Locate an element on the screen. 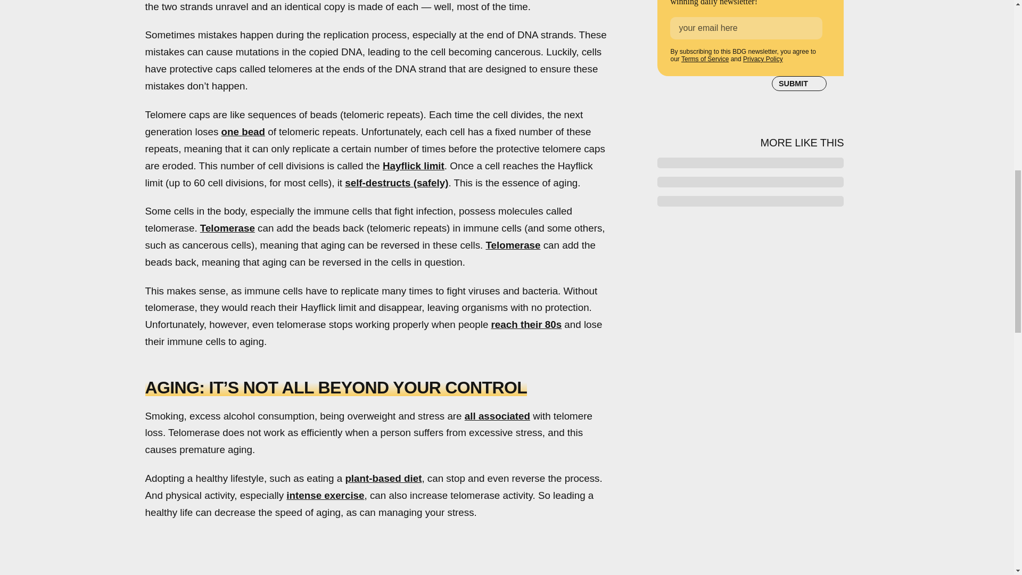 This screenshot has width=1022, height=575. Hayflick limit is located at coordinates (413, 166).